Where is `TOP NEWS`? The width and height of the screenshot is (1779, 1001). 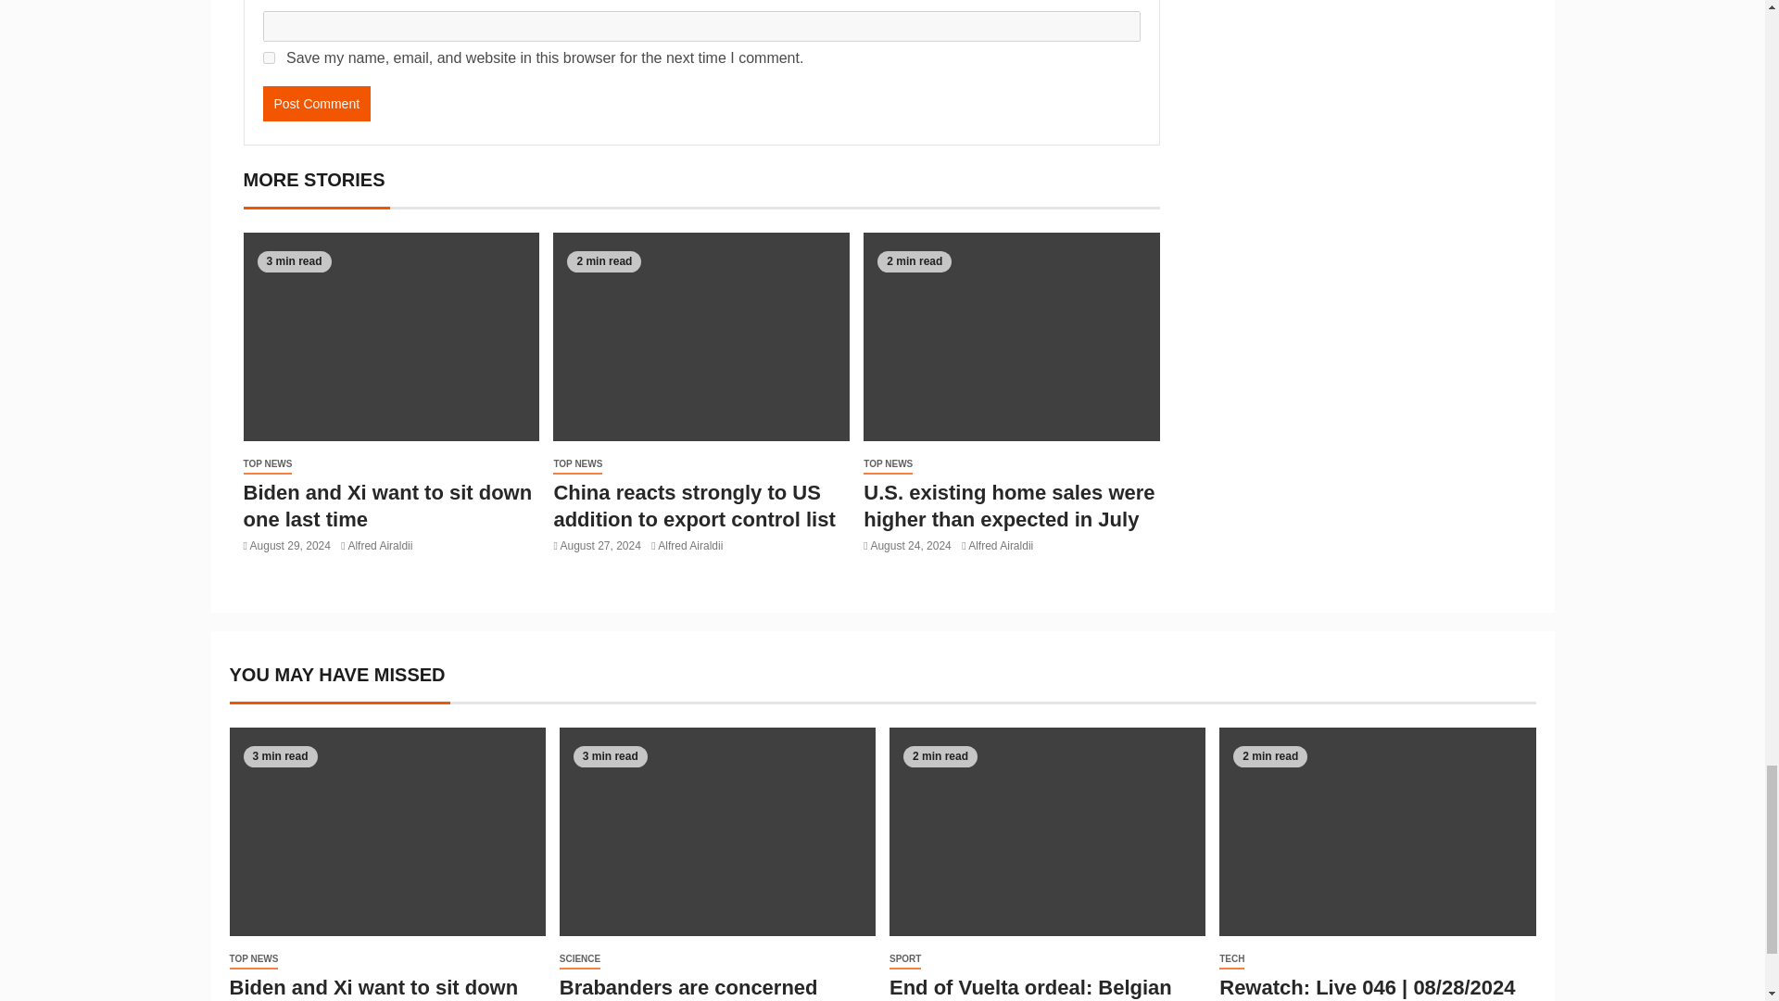 TOP NEWS is located at coordinates (578, 464).